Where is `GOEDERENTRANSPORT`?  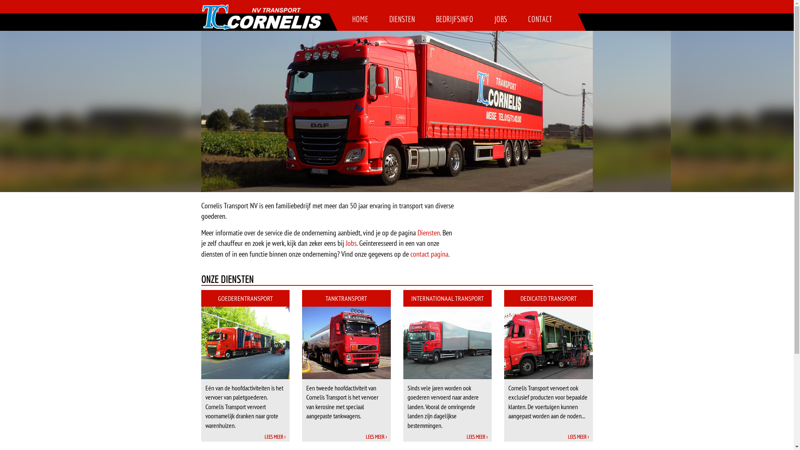
GOEDERENTRANSPORT is located at coordinates (245, 298).